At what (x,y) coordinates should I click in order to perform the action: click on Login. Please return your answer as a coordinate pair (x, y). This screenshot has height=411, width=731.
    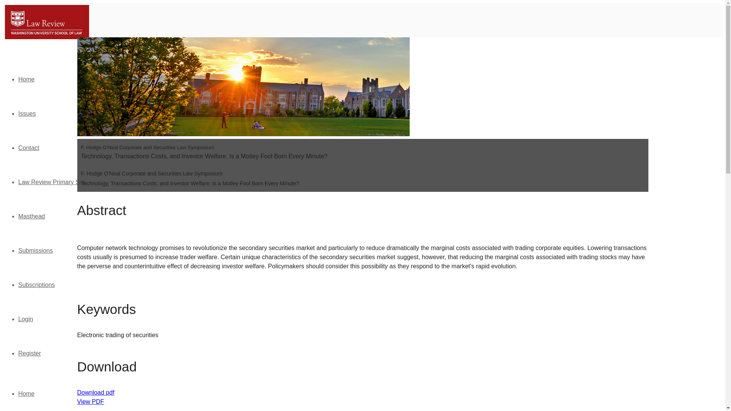
    Looking at the image, I should click on (26, 319).